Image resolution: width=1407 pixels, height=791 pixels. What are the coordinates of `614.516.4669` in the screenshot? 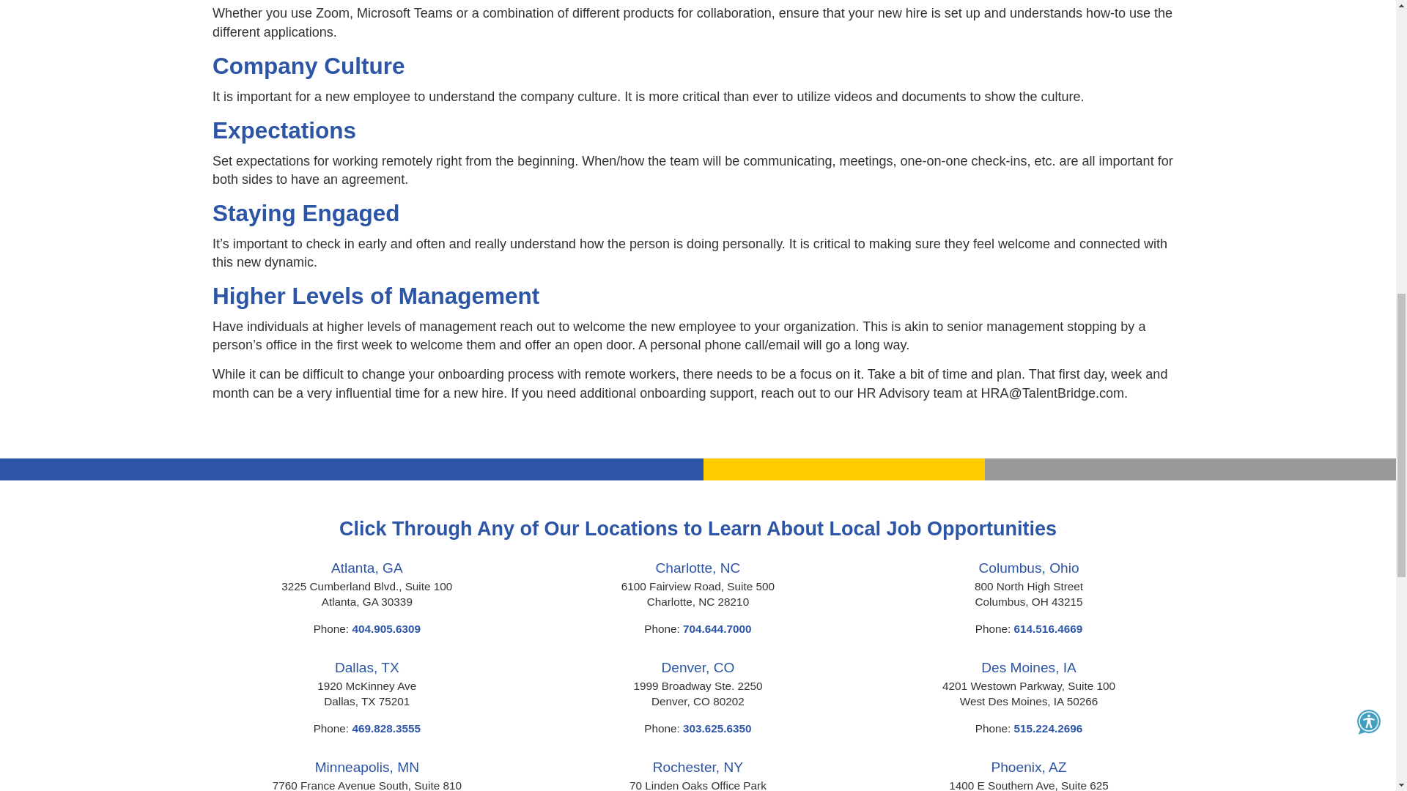 It's located at (1049, 628).